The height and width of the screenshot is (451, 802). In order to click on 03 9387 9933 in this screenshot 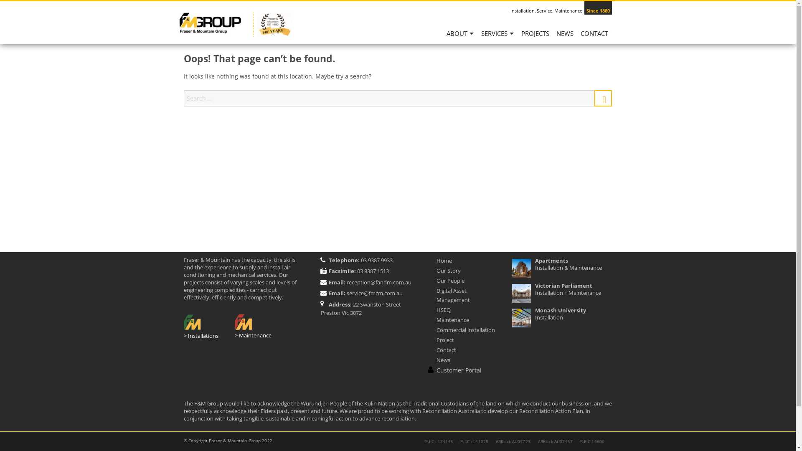, I will do `click(376, 260)`.